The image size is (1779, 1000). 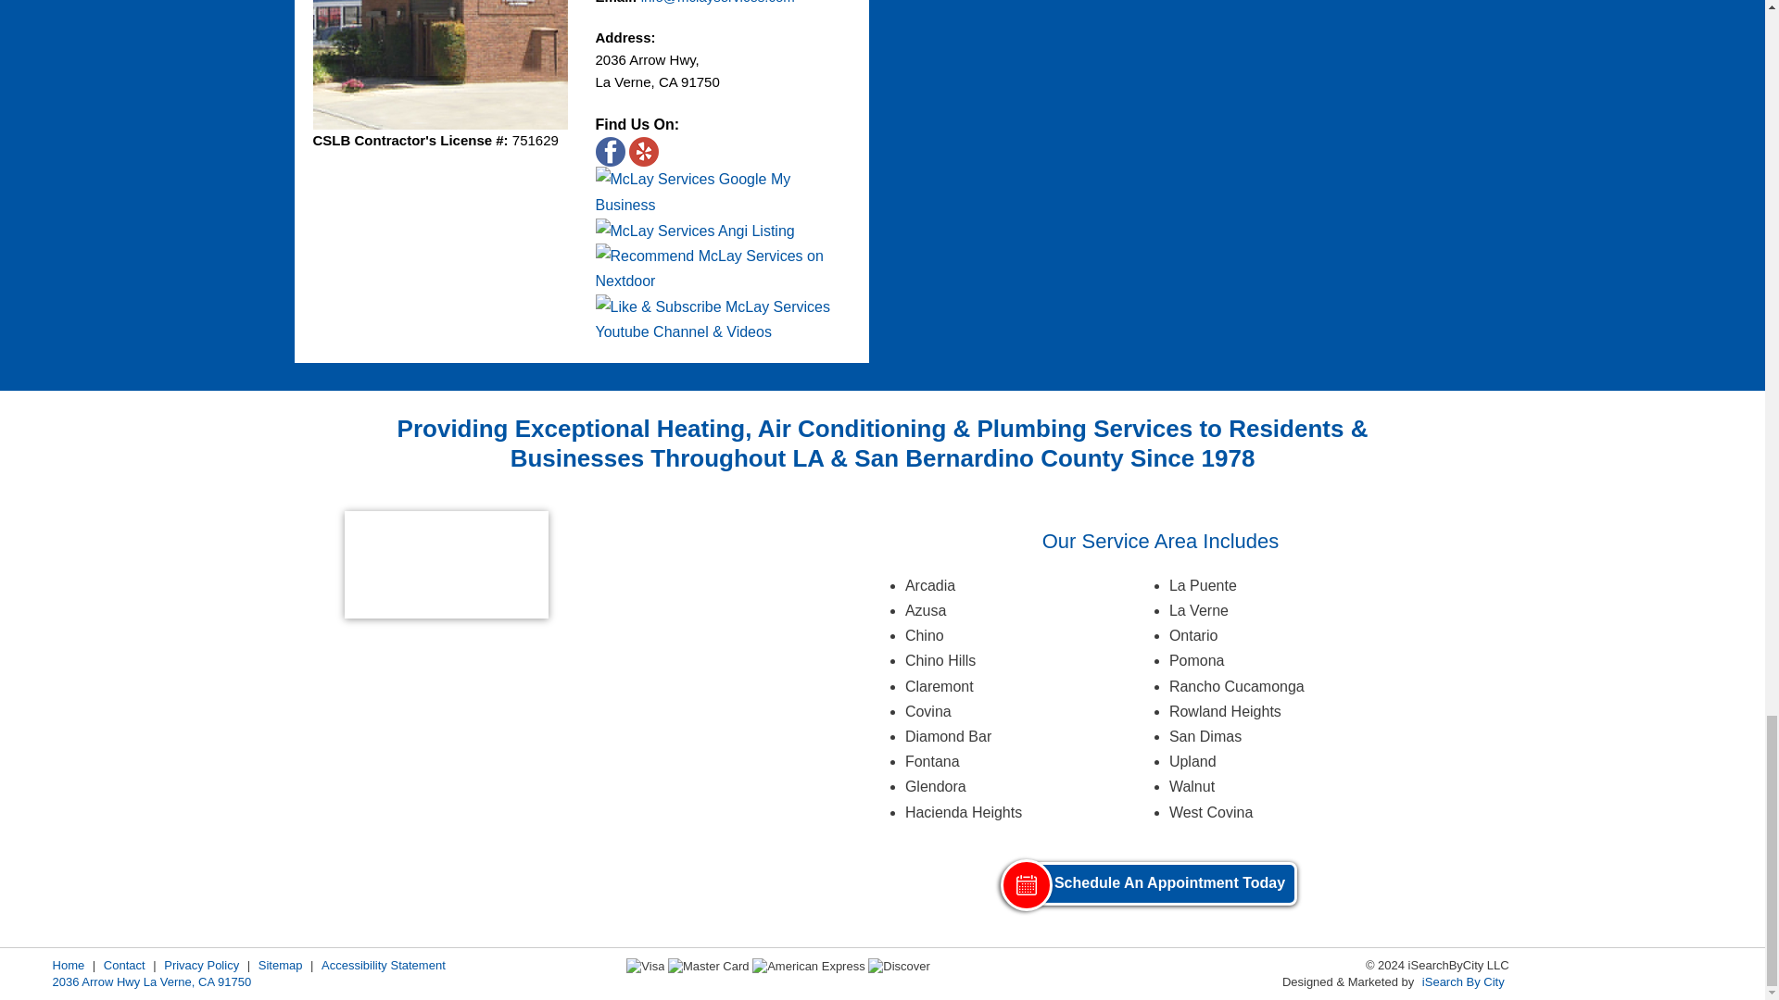 What do you see at coordinates (899, 965) in the screenshot?
I see `Discover Payment` at bounding box center [899, 965].